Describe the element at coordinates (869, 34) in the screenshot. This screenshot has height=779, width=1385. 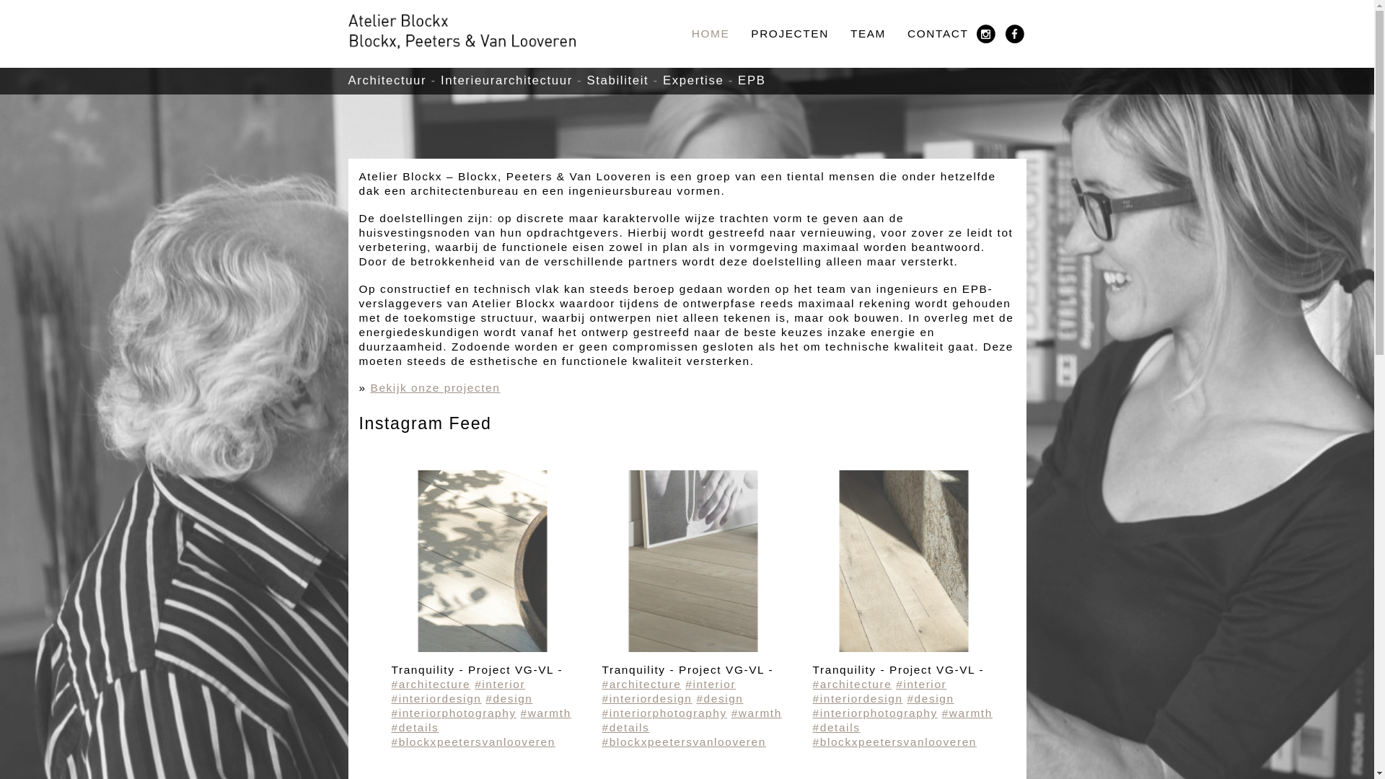
I see `TEAM` at that location.